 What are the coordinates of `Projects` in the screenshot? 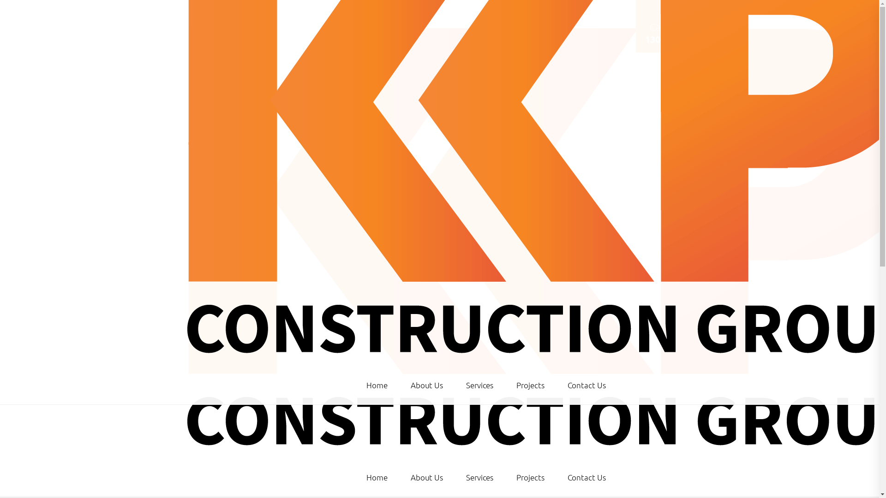 It's located at (530, 478).